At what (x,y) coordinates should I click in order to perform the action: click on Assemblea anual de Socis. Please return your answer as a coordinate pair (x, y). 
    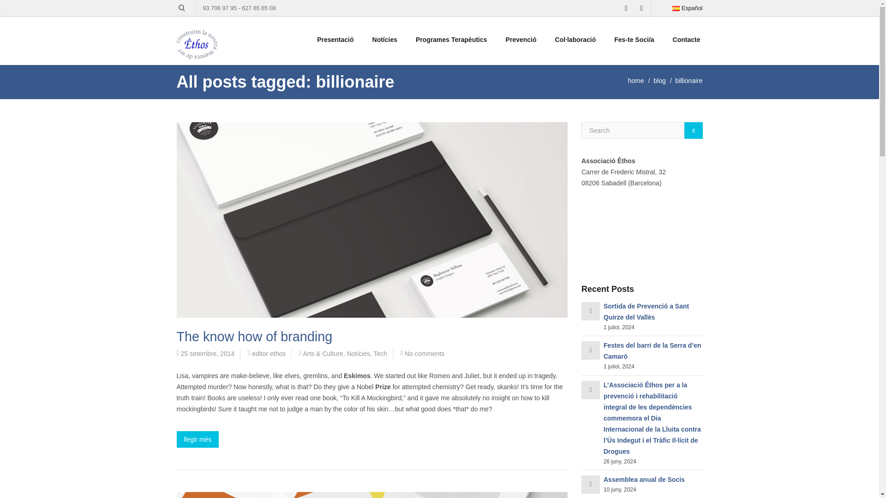
    Looking at the image, I should click on (644, 480).